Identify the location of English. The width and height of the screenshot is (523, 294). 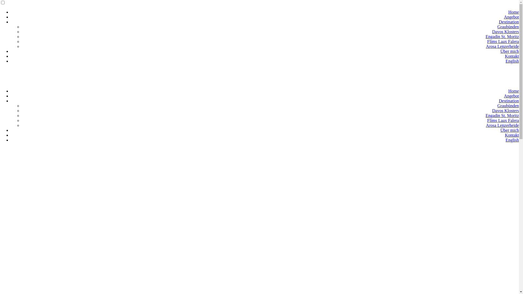
(512, 140).